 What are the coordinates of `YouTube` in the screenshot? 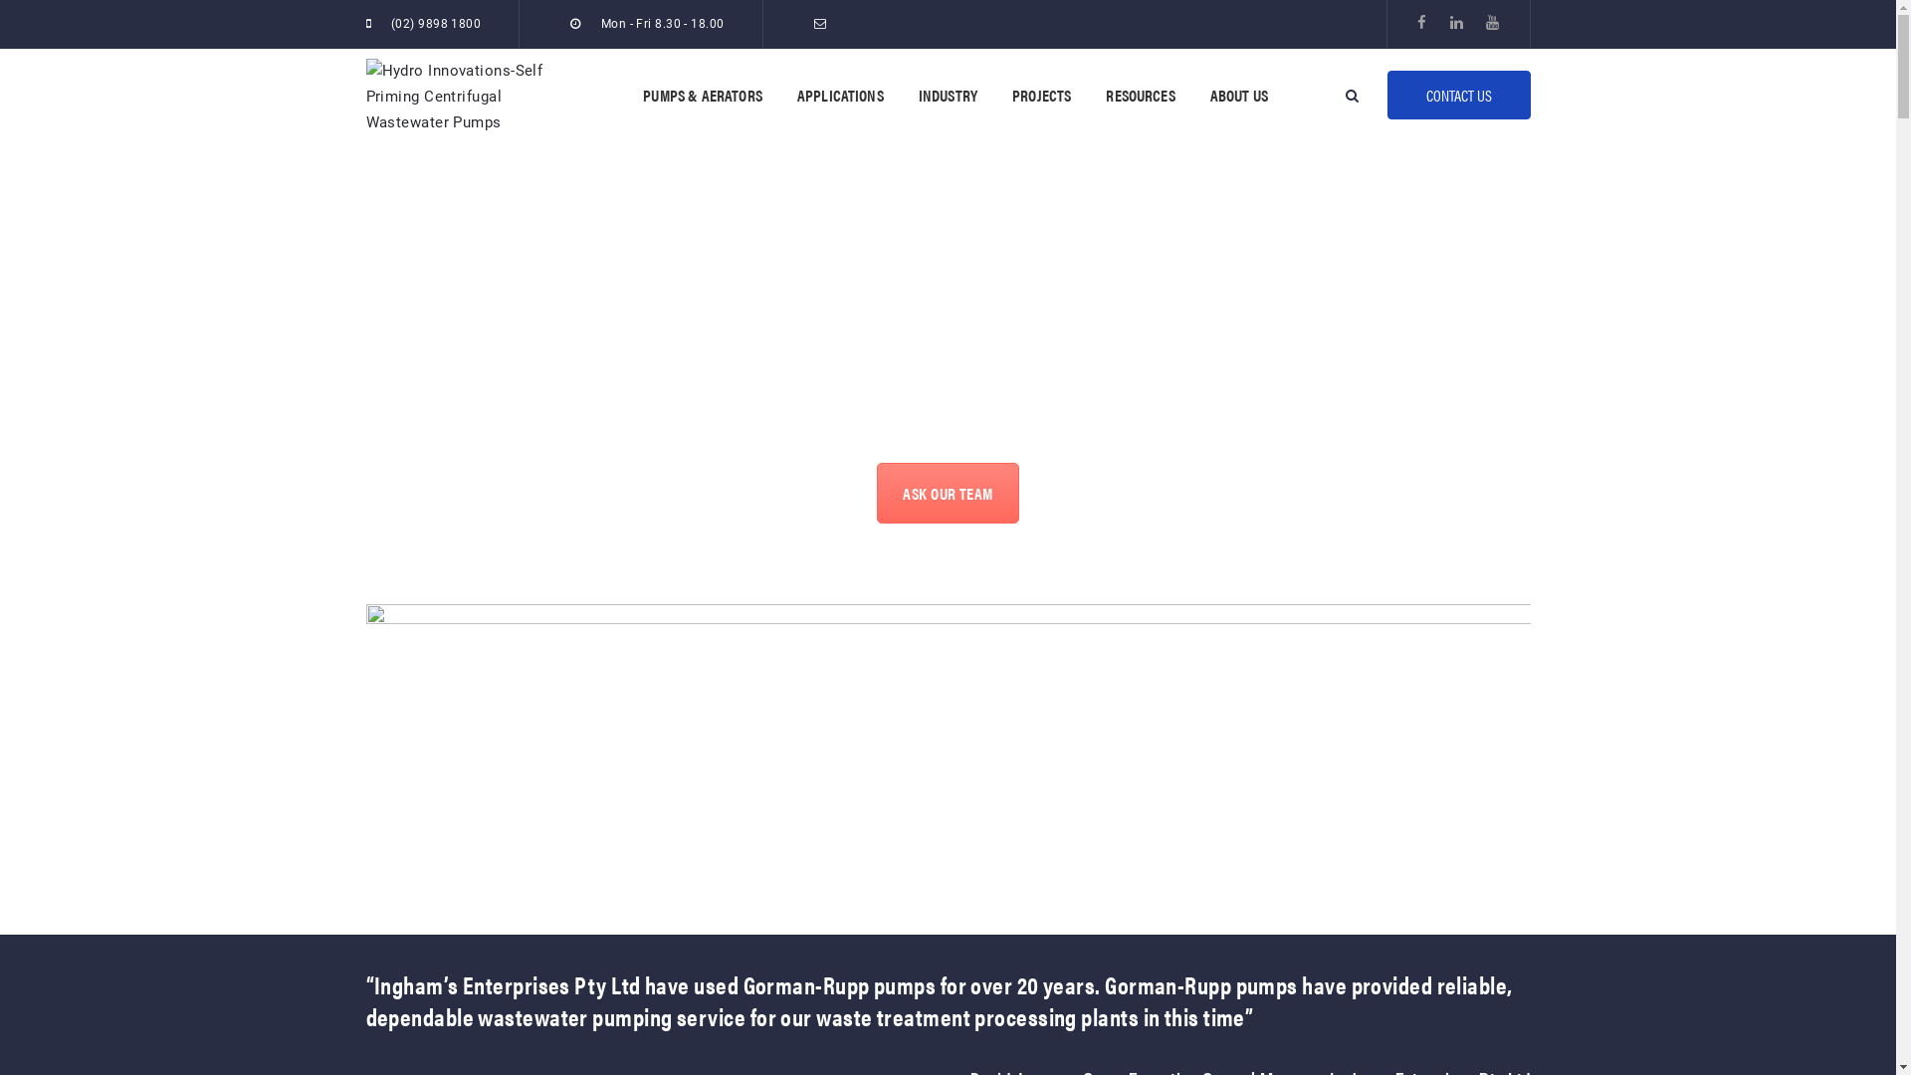 It's located at (1493, 23).